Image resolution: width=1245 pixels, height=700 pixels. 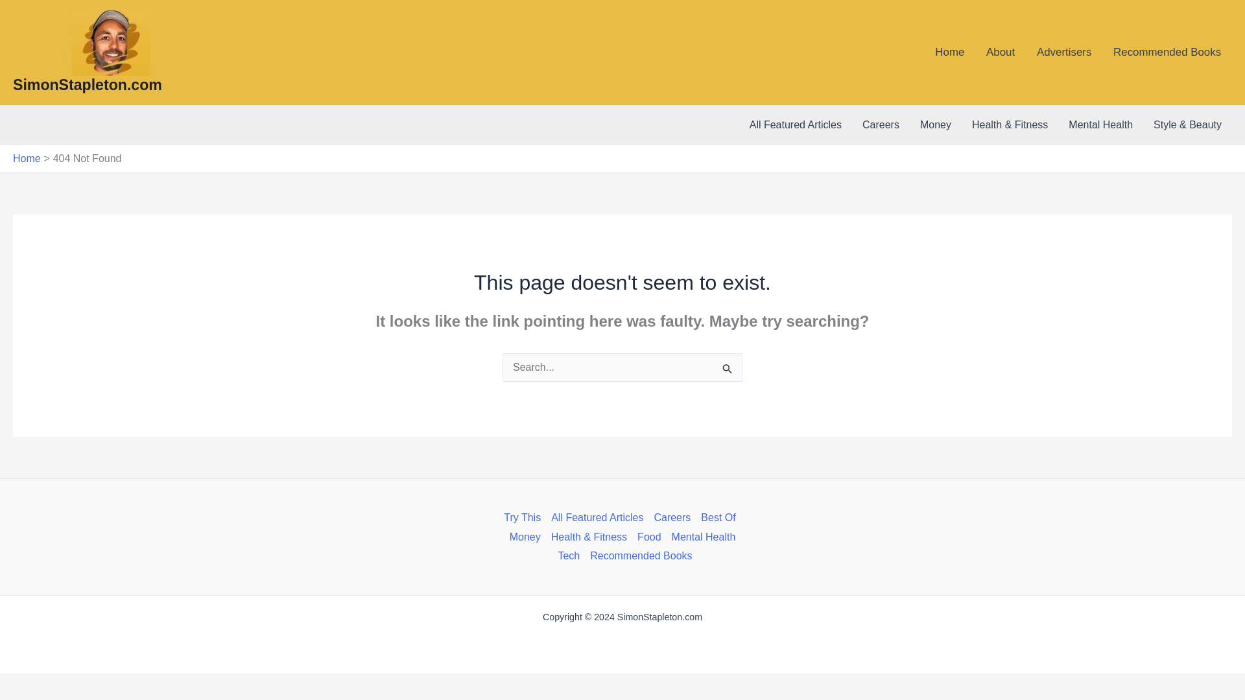 I want to click on Home, so click(x=949, y=52).